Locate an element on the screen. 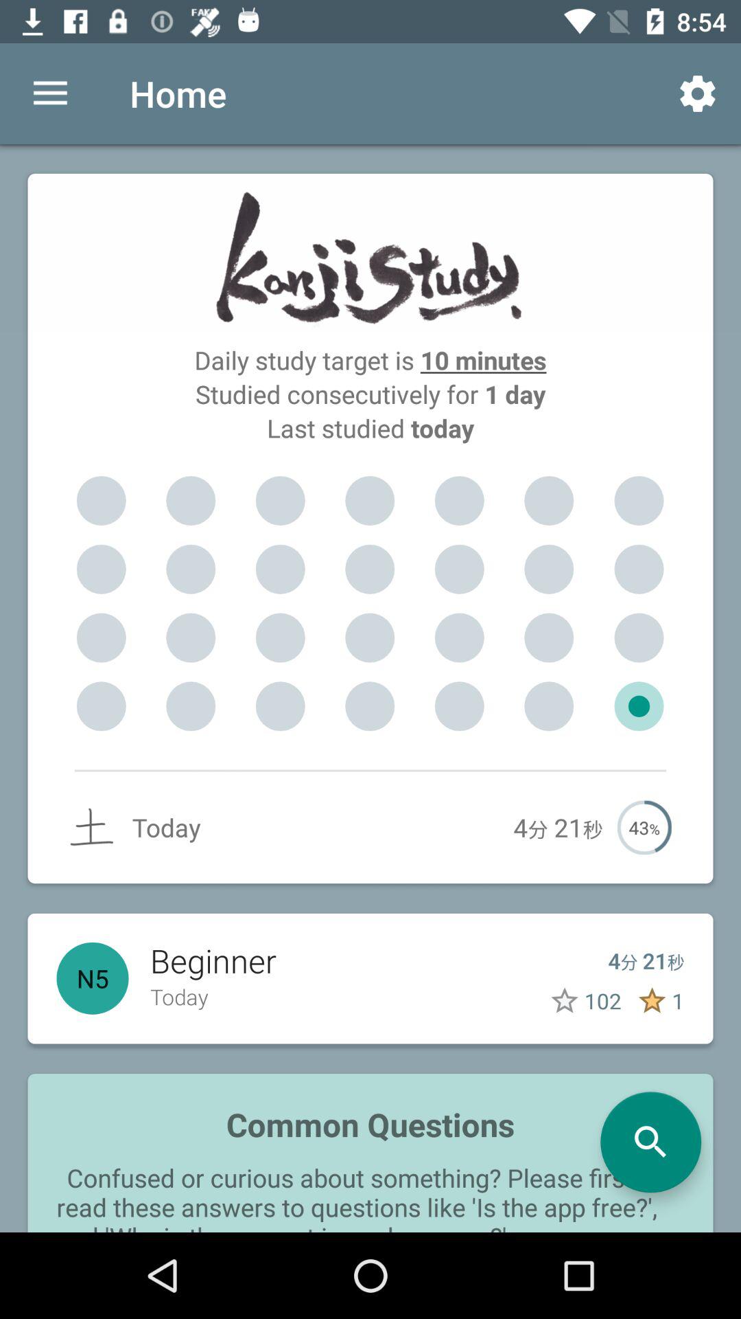 This screenshot has height=1319, width=741. go to search is located at coordinates (650, 1142).